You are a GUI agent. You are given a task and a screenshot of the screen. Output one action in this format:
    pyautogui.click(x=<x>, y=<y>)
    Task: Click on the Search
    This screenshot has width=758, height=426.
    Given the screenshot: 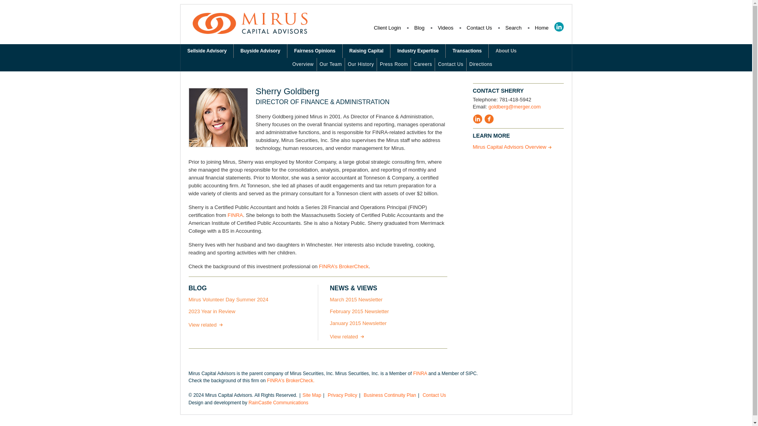 What is the action you would take?
    pyautogui.click(x=513, y=28)
    